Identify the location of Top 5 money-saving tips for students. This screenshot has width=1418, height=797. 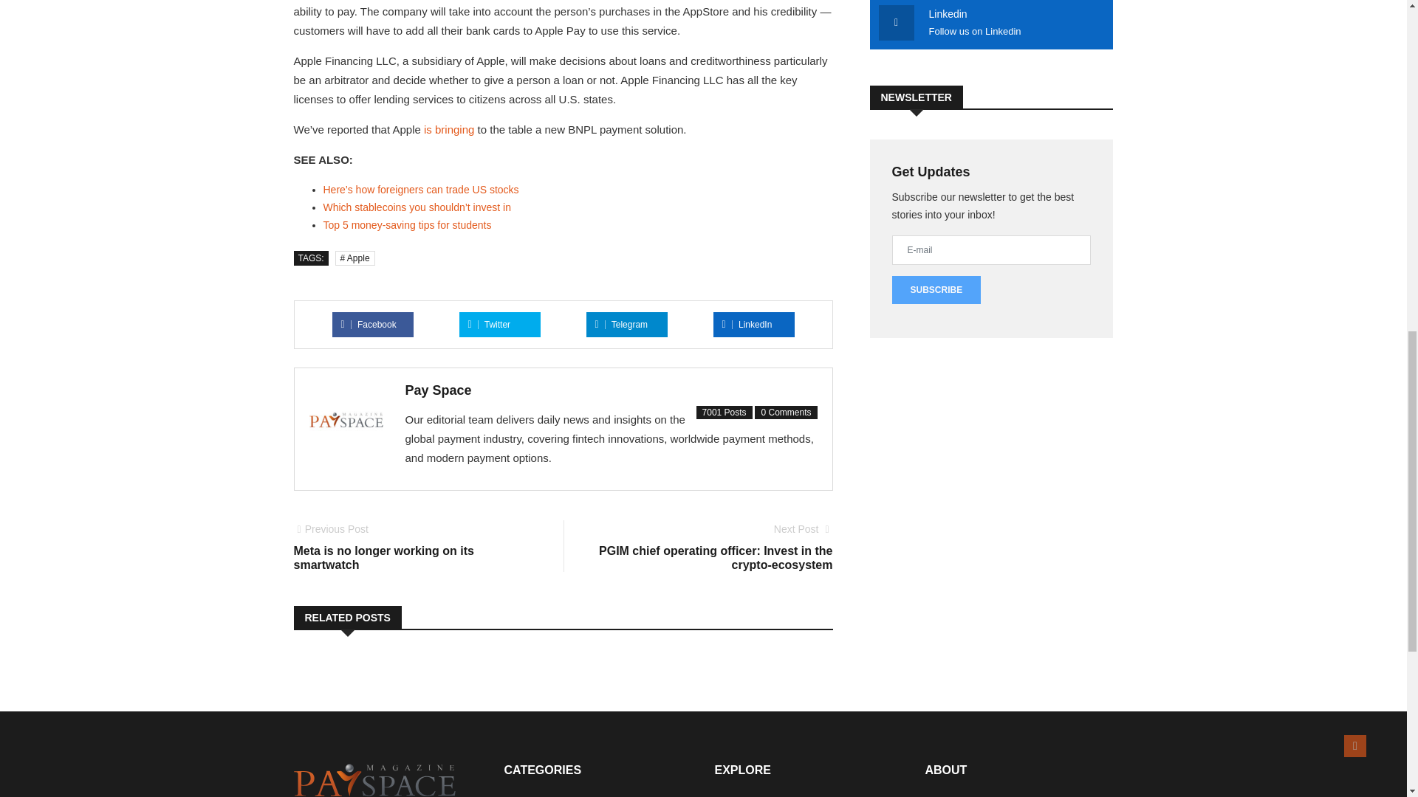
(408, 225).